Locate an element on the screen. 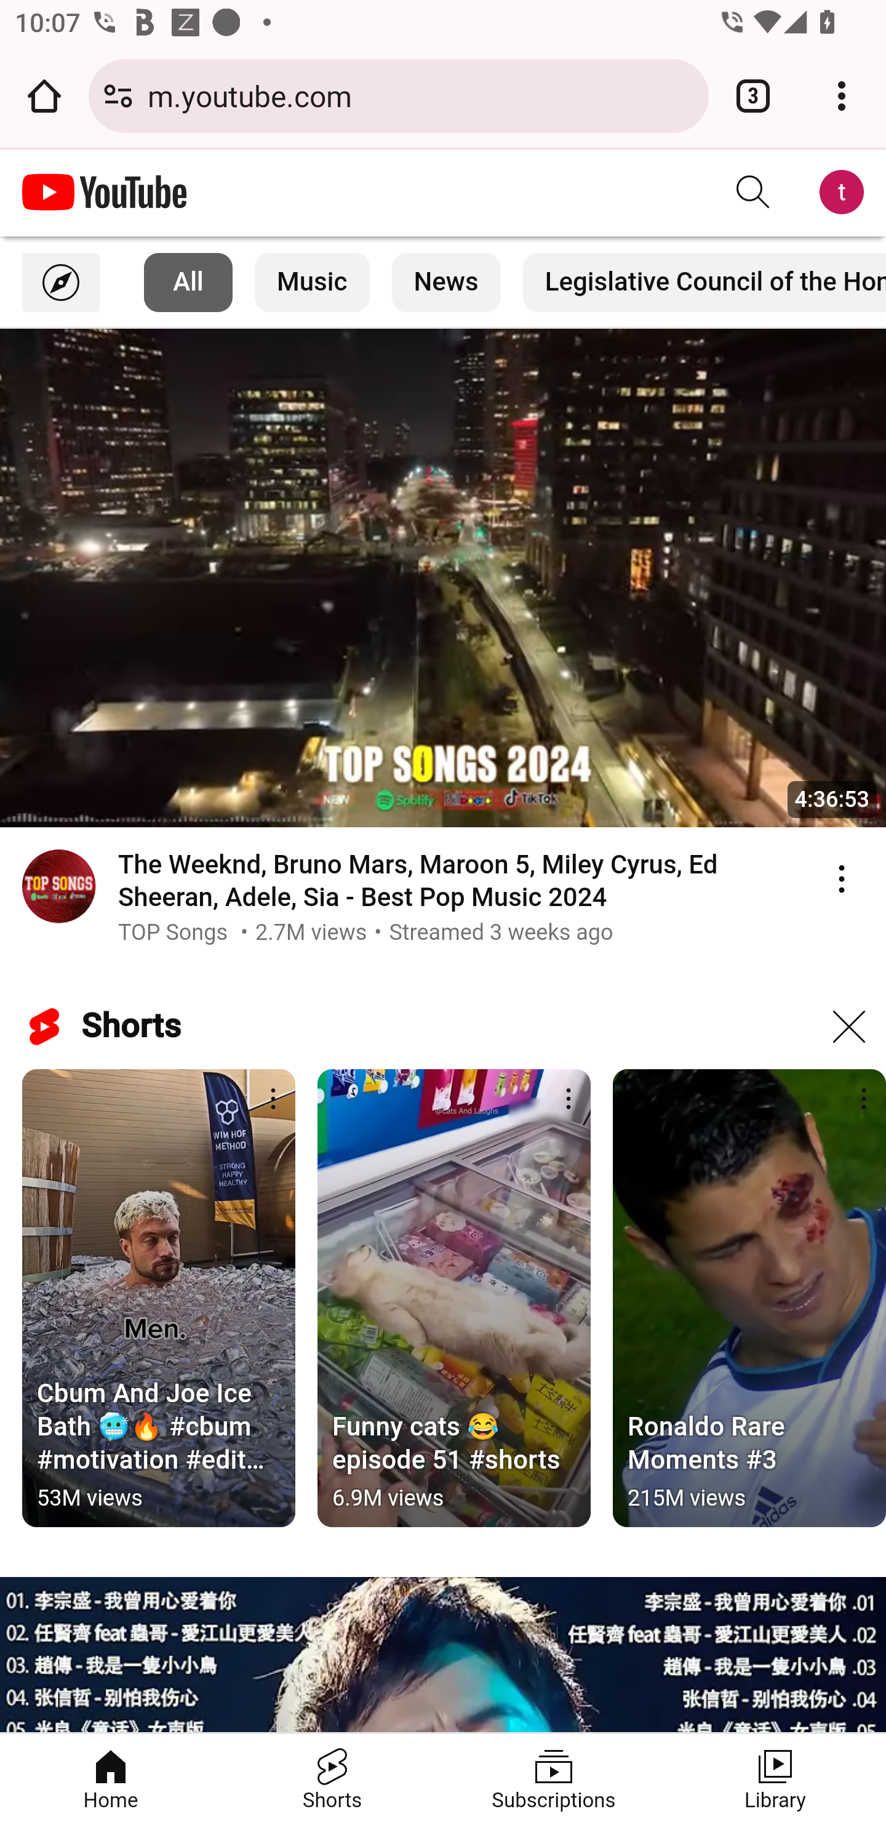 The height and width of the screenshot is (1822, 886). watch?v=2pDt7V9WfEE is located at coordinates (443, 577).